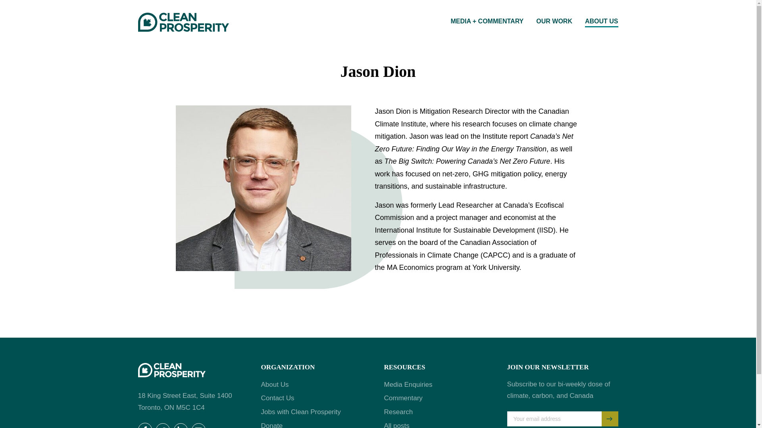 The width and height of the screenshot is (762, 428). I want to click on All posts, so click(397, 425).